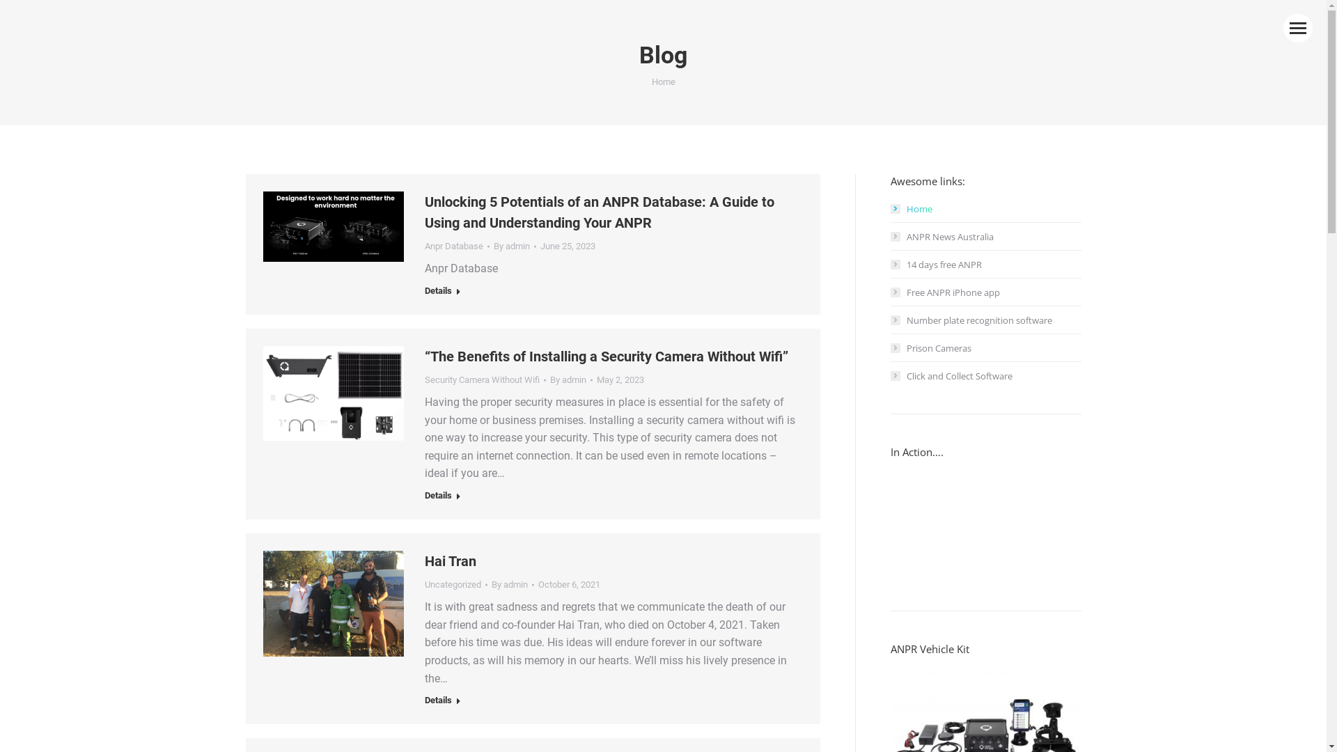 Image resolution: width=1337 pixels, height=752 pixels. What do you see at coordinates (911, 209) in the screenshot?
I see `Home` at bounding box center [911, 209].